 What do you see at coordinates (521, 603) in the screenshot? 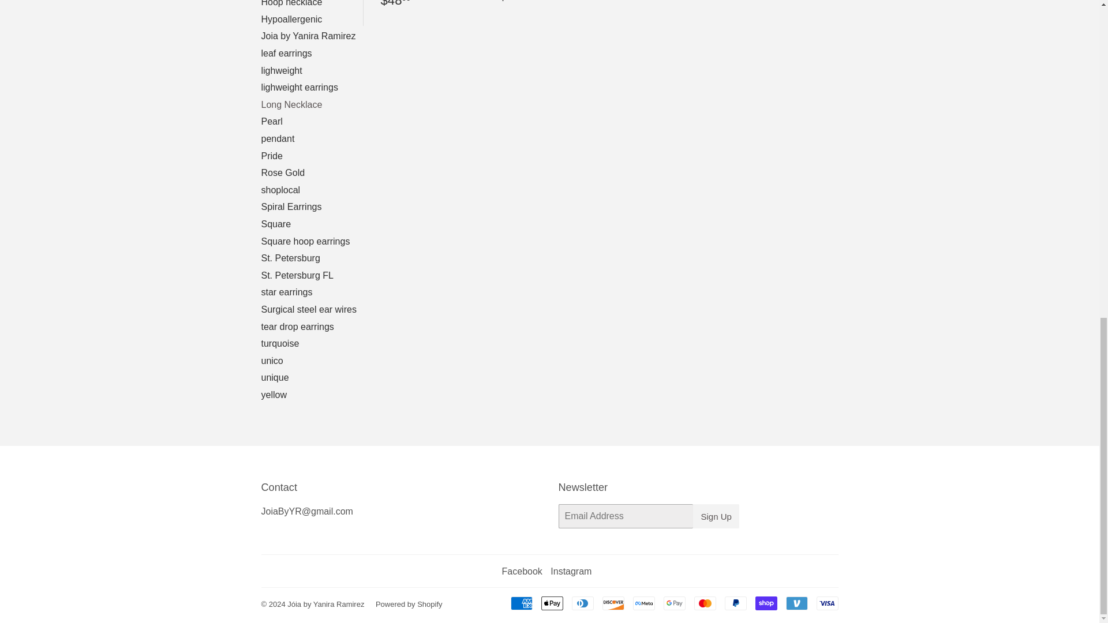
I see `American Express` at bounding box center [521, 603].